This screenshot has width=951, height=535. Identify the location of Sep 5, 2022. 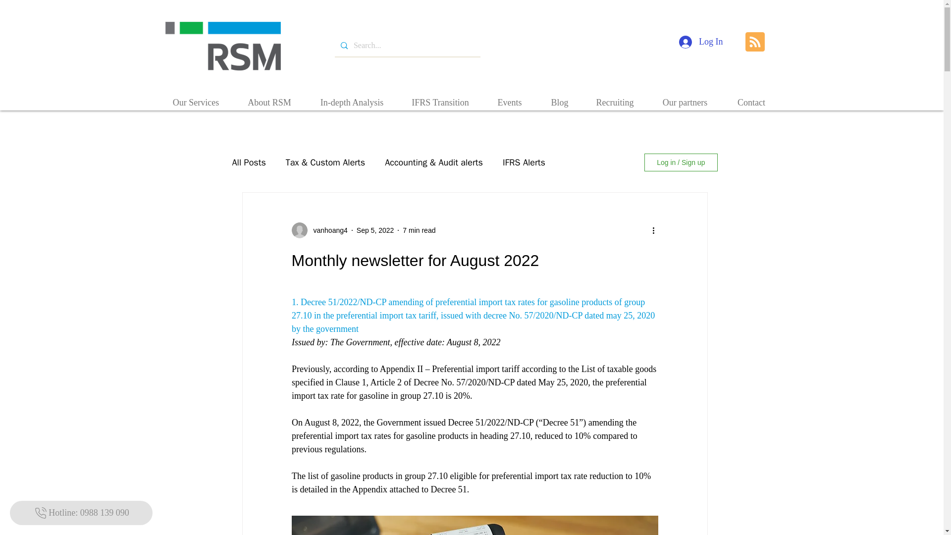
(375, 229).